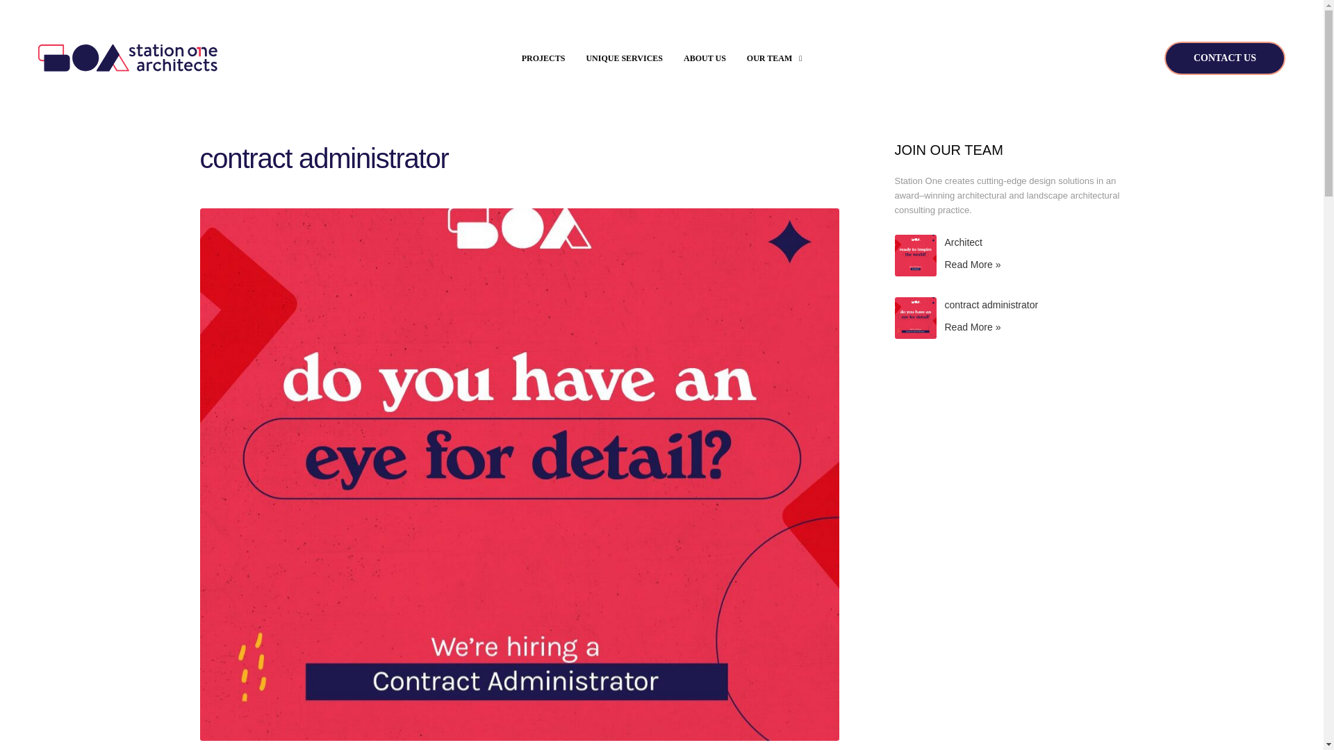 The width and height of the screenshot is (1334, 750). What do you see at coordinates (1225, 58) in the screenshot?
I see `Contact Us` at bounding box center [1225, 58].